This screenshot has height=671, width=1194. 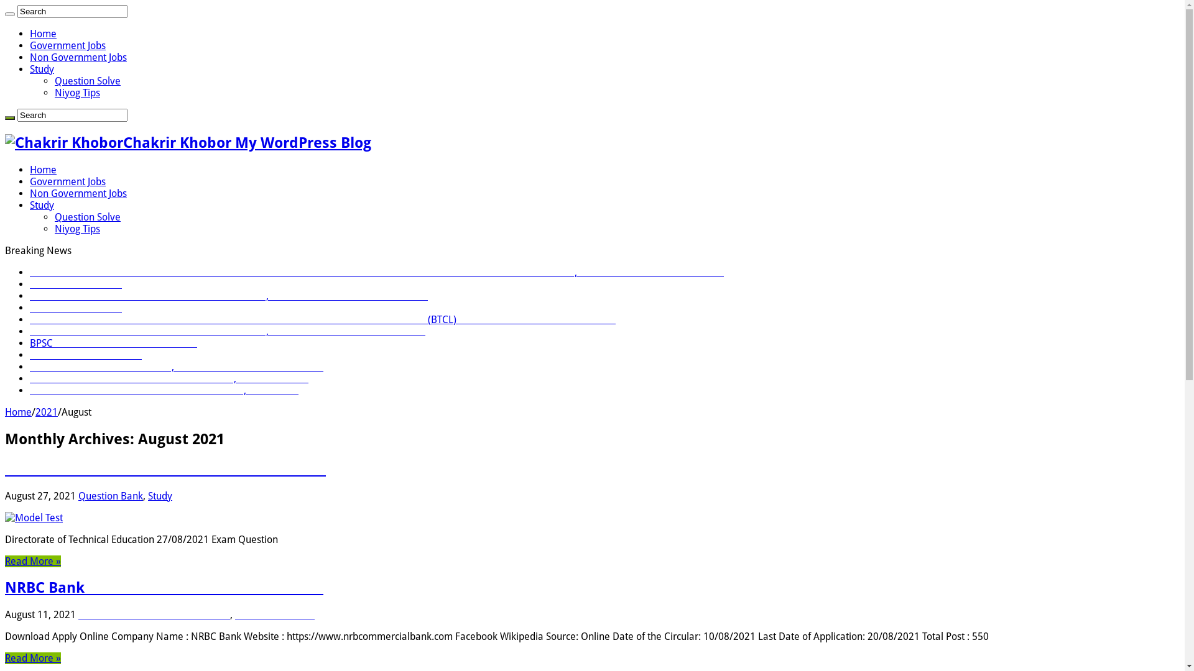 What do you see at coordinates (111, 496) in the screenshot?
I see `Question Bank` at bounding box center [111, 496].